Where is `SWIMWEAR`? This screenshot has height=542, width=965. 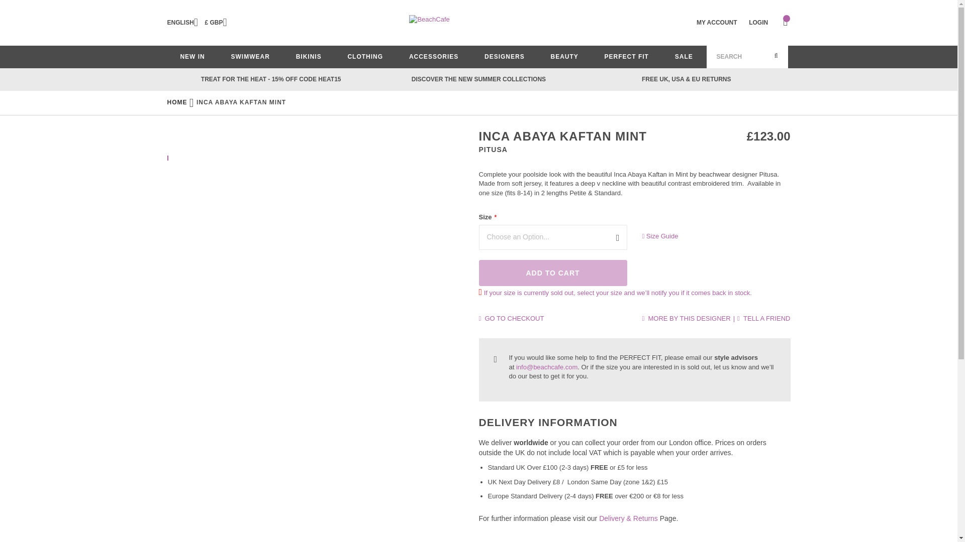
SWIMWEAR is located at coordinates (250, 57).